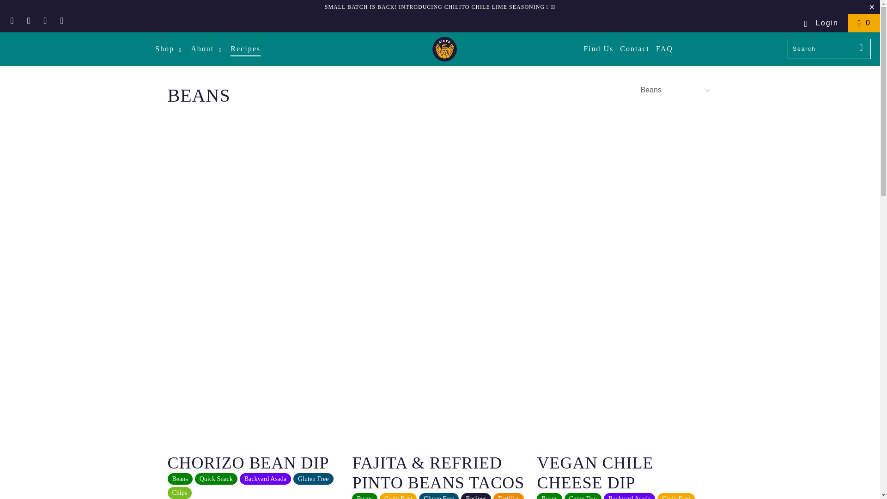 The image size is (887, 499). Describe the element at coordinates (62, 19) in the screenshot. I see `Email Sietefoods.com` at that location.